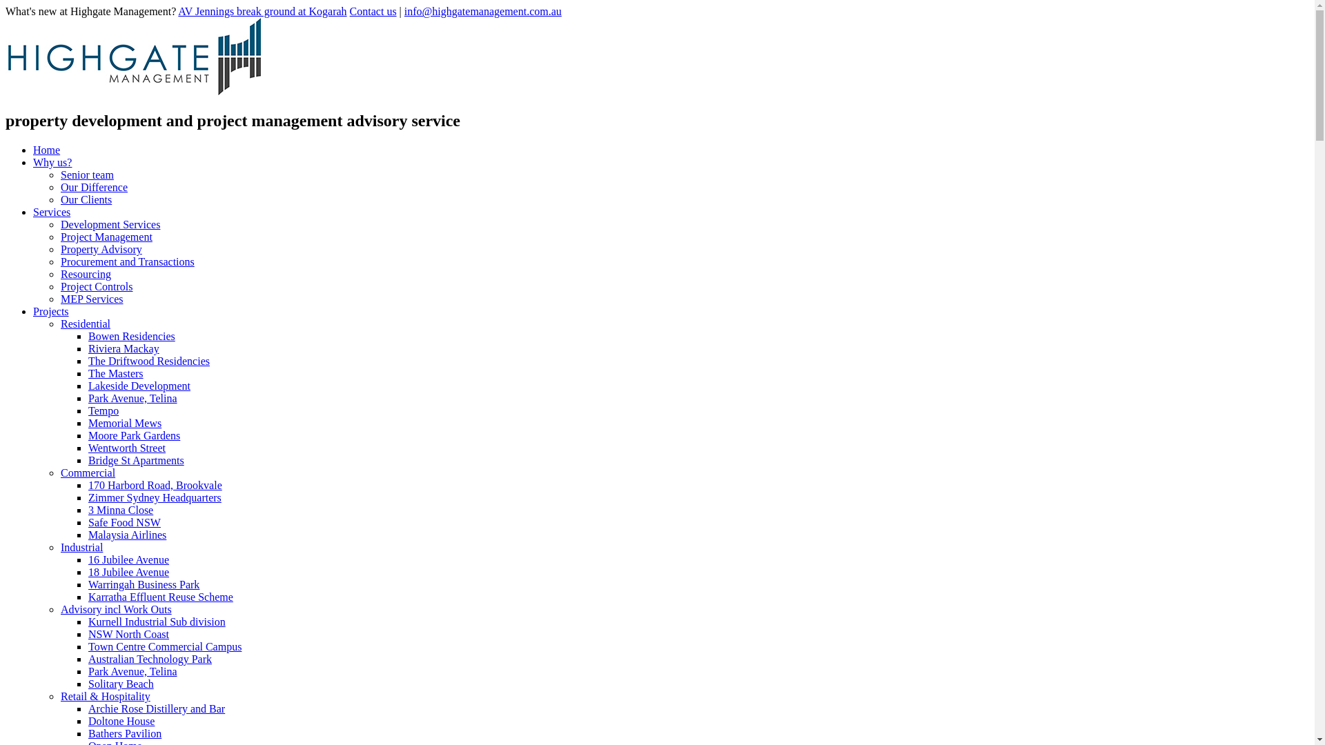  Describe the element at coordinates (86, 275) in the screenshot. I see `Resourcing` at that location.